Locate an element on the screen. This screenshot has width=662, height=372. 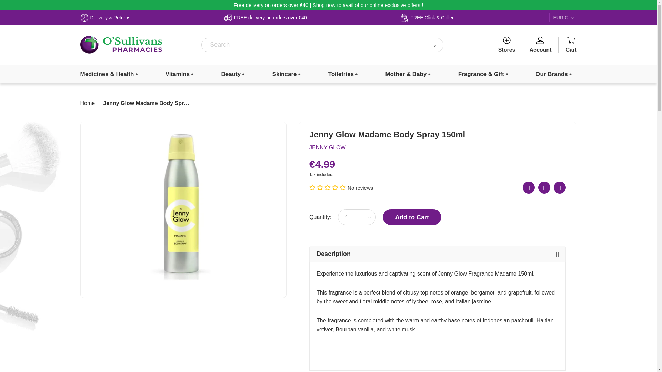
Account is located at coordinates (540, 45).